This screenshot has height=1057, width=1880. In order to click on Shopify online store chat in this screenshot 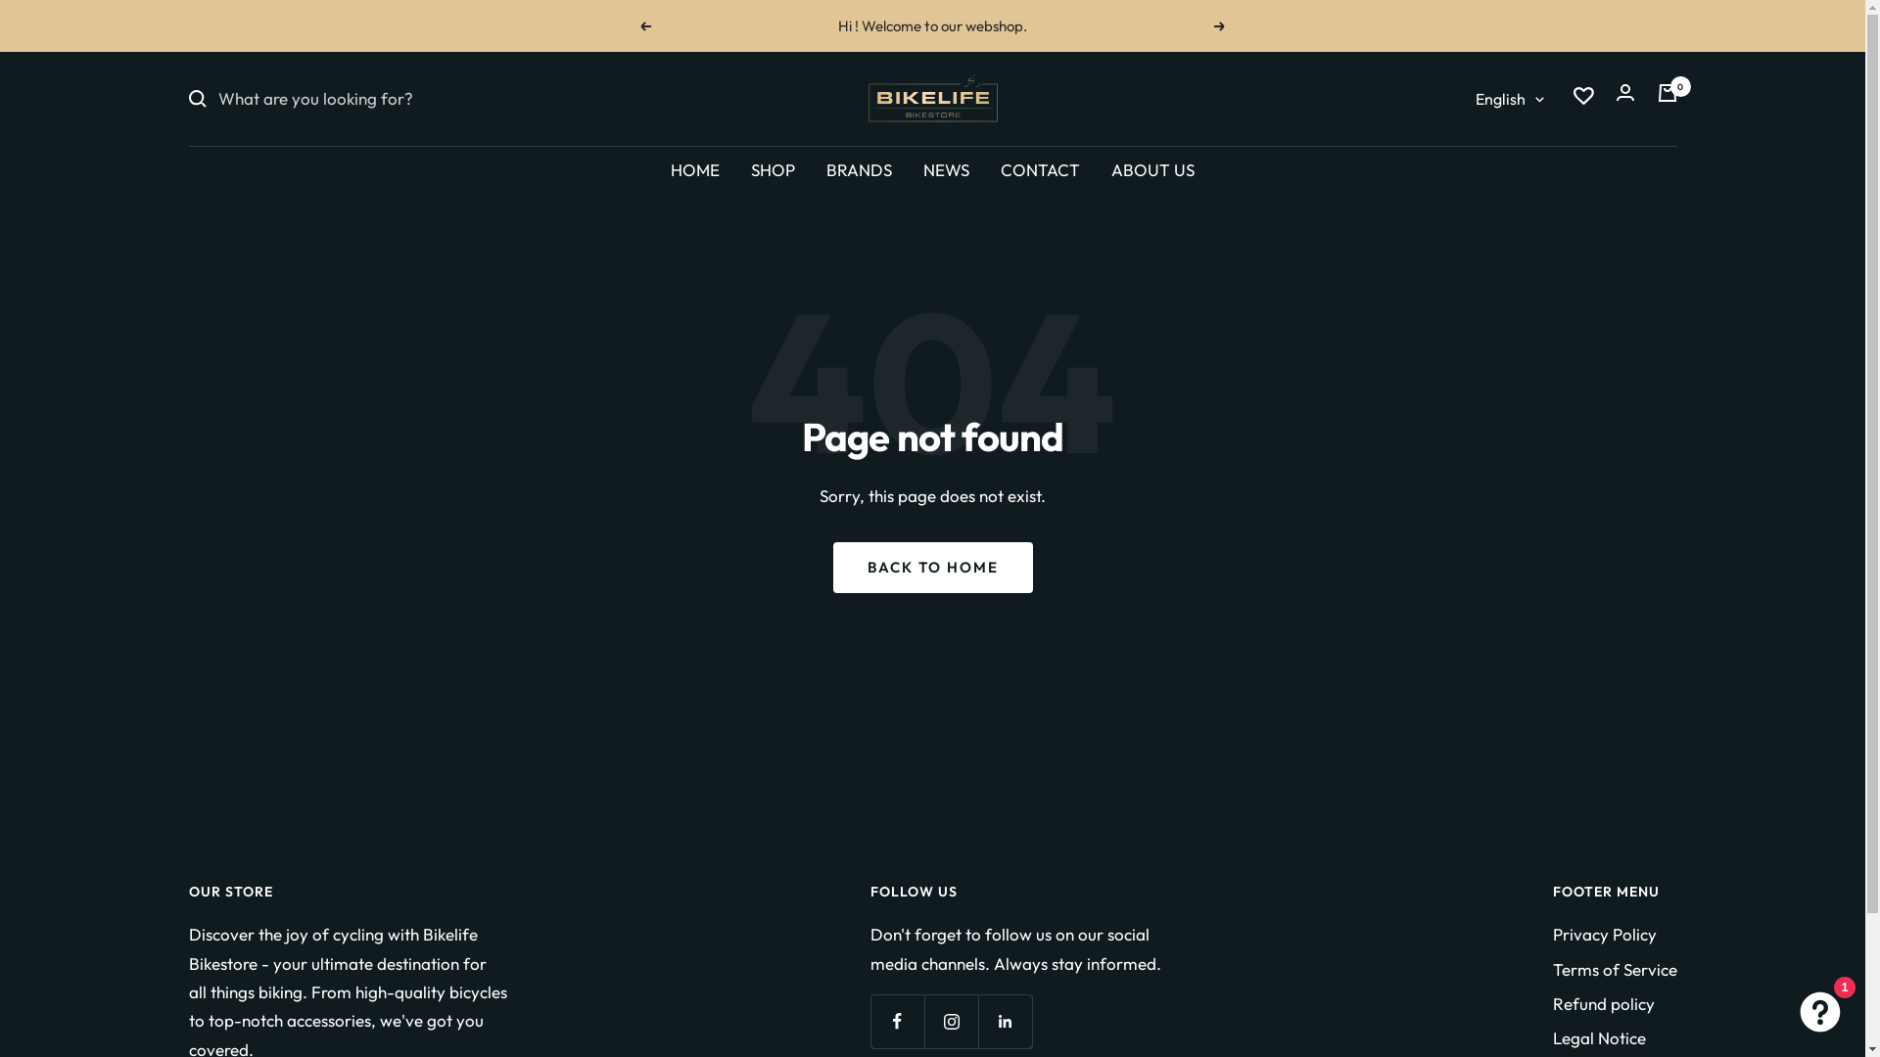, I will do `click(1820, 1008)`.